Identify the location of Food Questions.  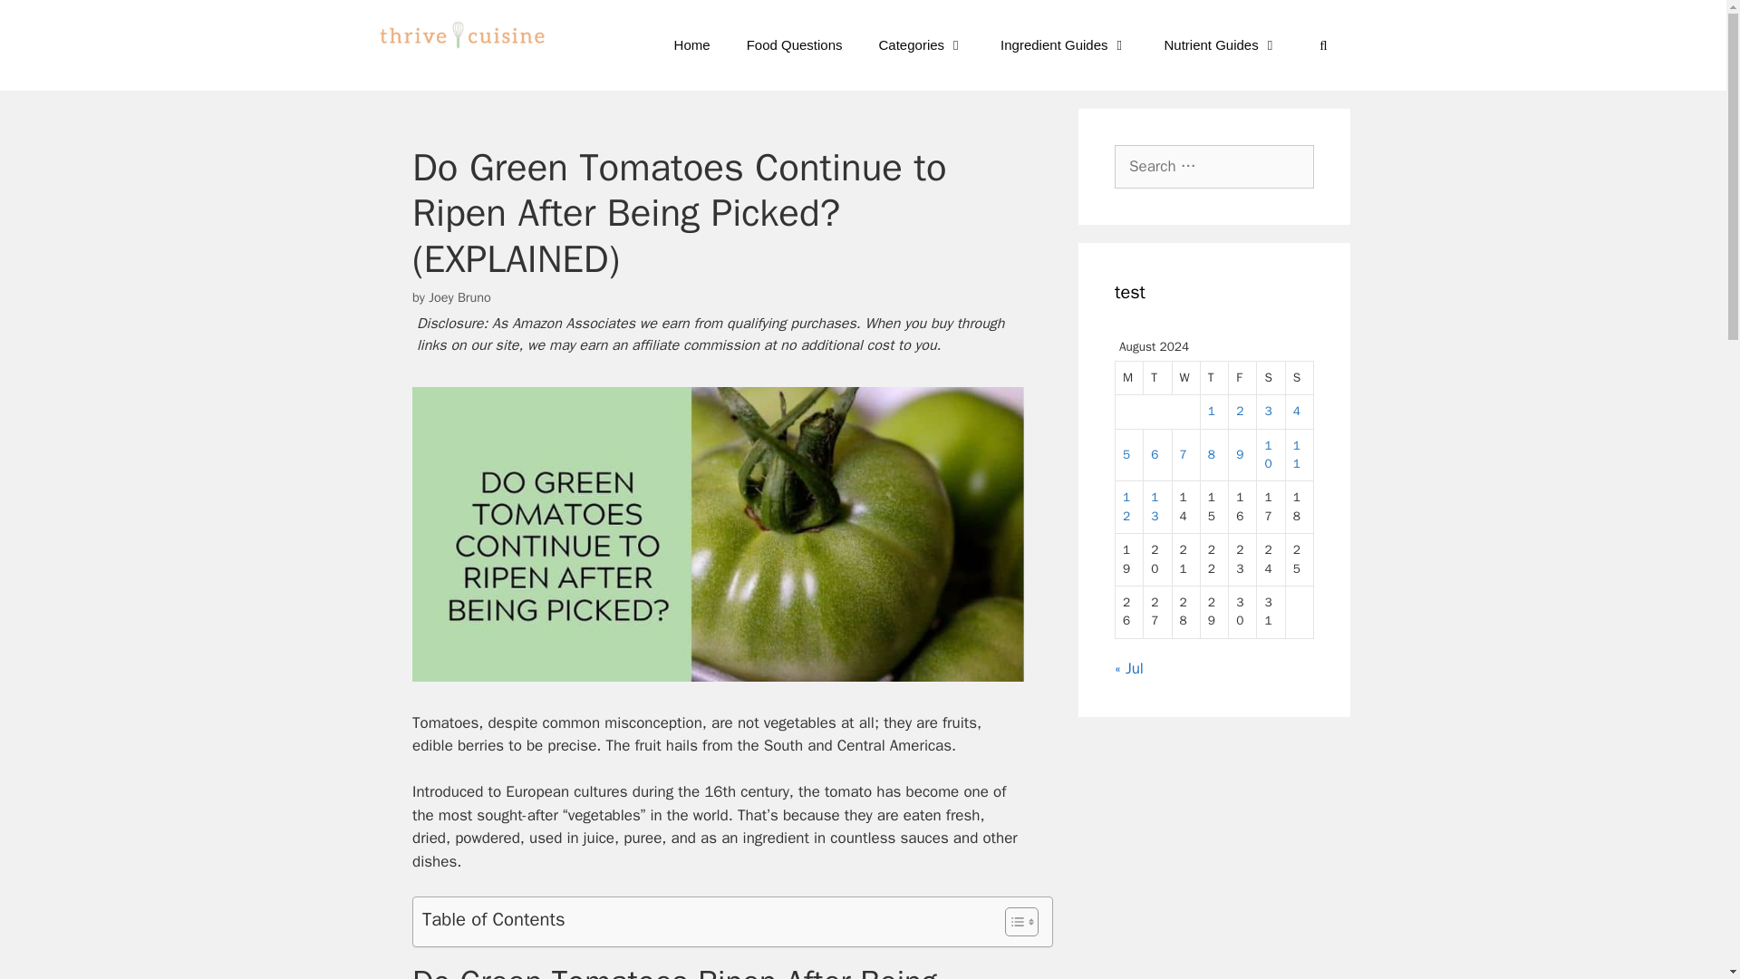
(795, 45).